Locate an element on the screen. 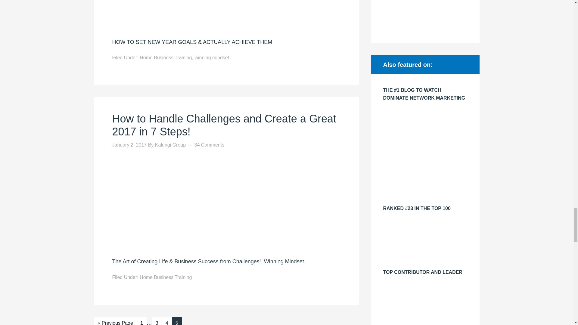  Network Marketing blogs is located at coordinates (425, 256).